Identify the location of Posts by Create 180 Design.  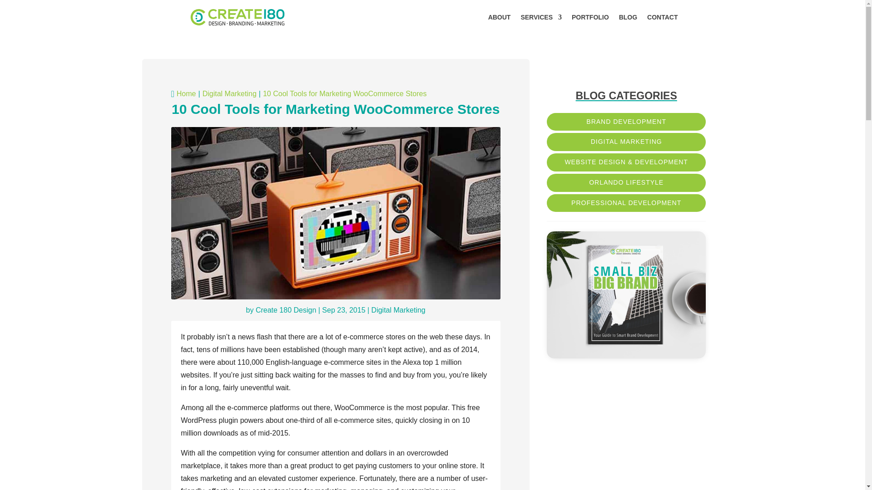
(285, 310).